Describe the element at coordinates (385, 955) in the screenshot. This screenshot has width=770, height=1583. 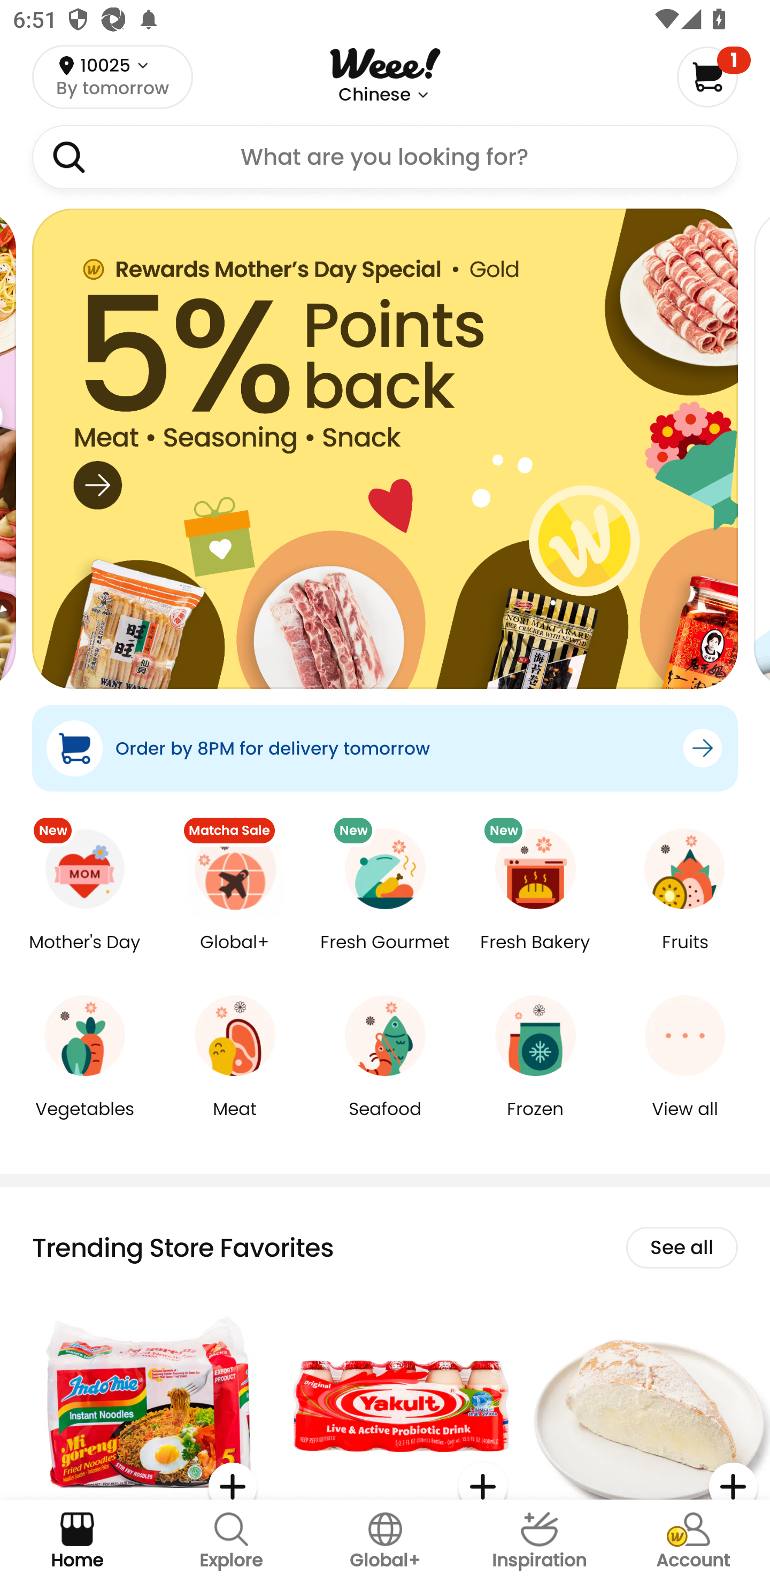
I see `Fresh Gourmet` at that location.